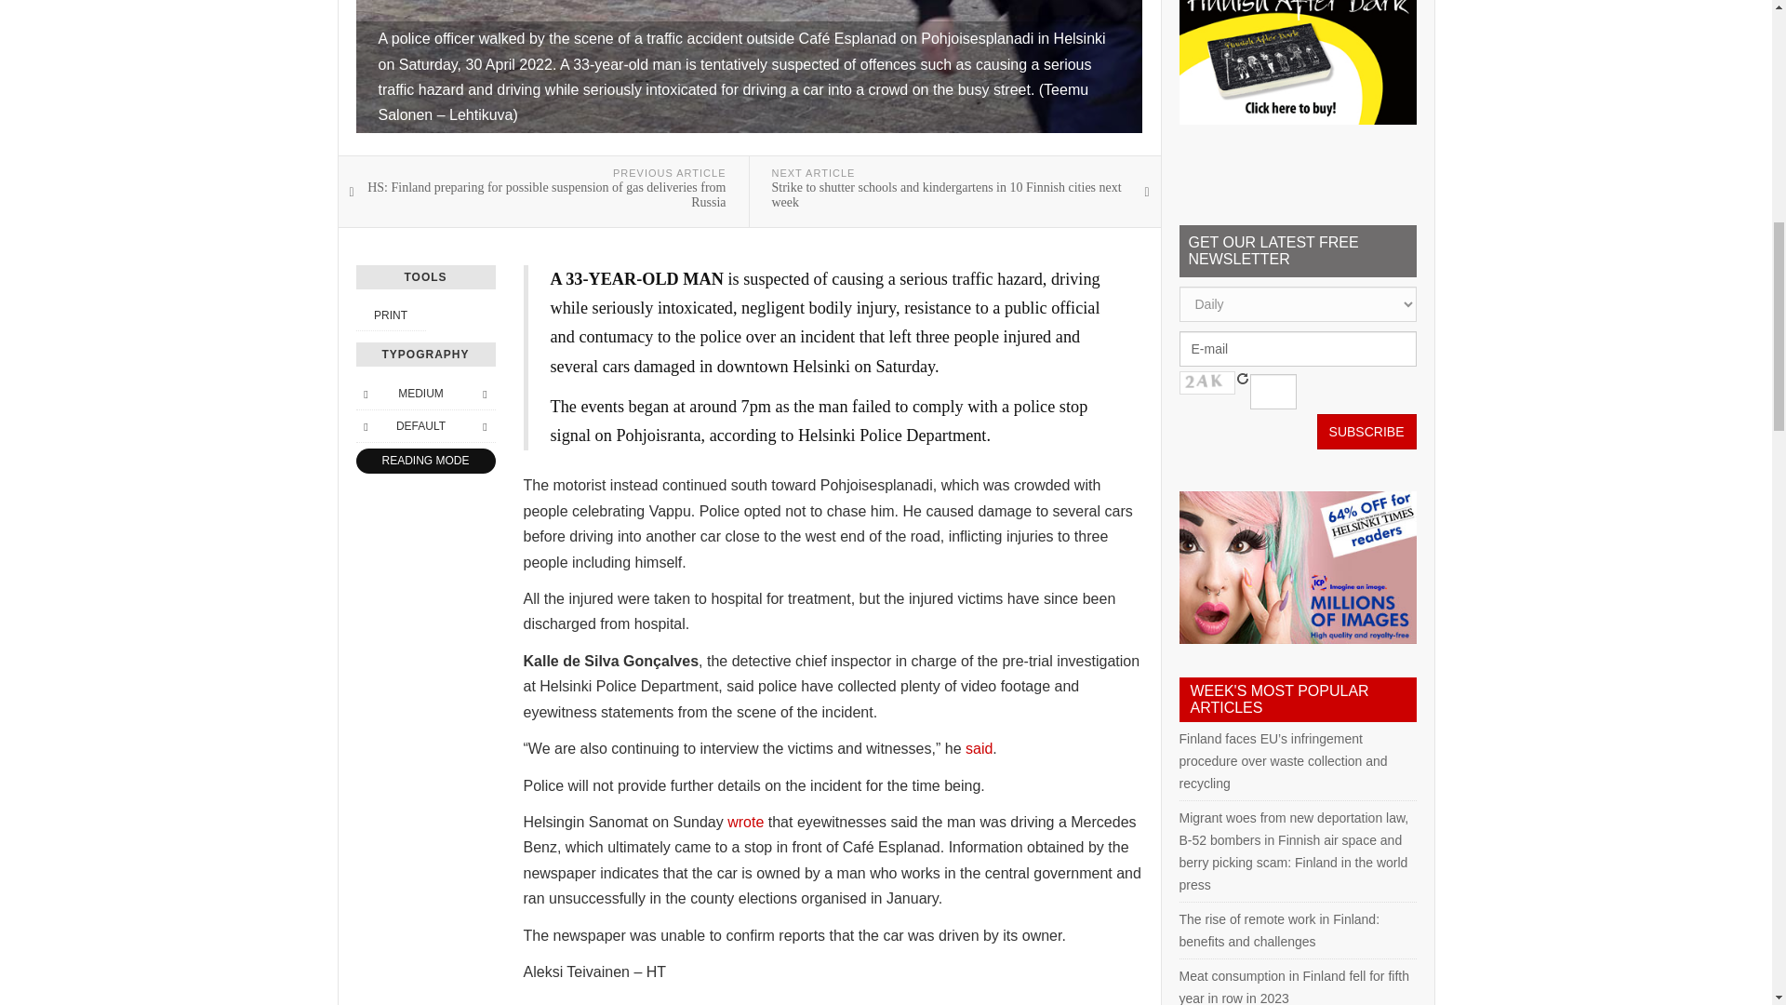 The image size is (1786, 1005). Describe the element at coordinates (1273, 391) in the screenshot. I see `The captcha is invalid, please try again` at that location.